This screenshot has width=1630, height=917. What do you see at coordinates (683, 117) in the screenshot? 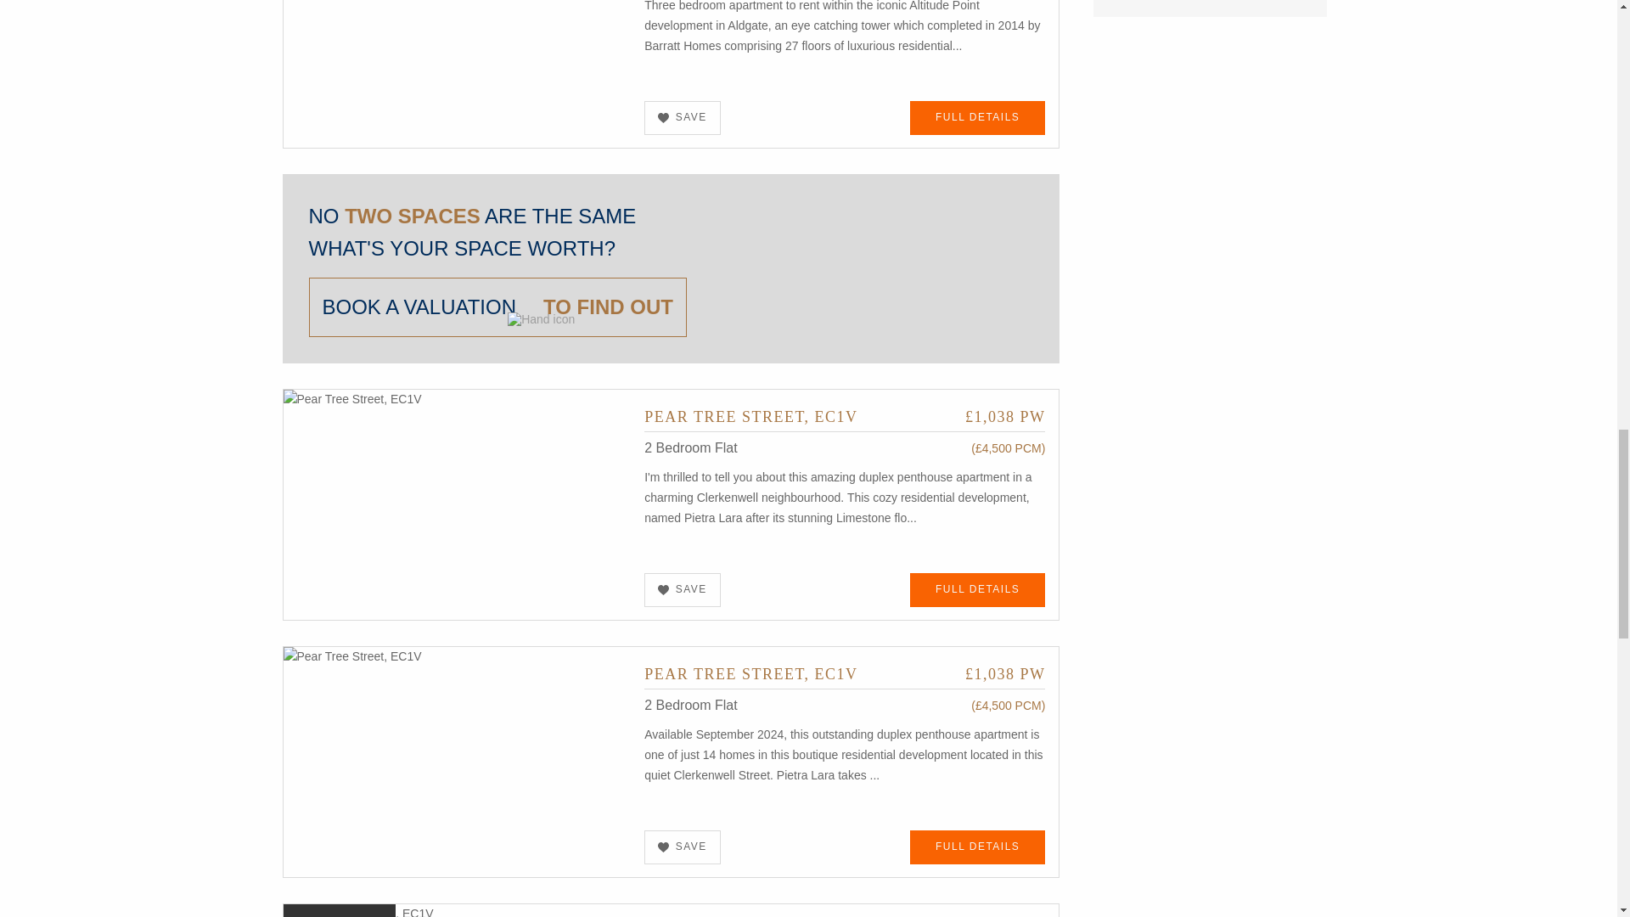
I see `SAVE` at bounding box center [683, 117].